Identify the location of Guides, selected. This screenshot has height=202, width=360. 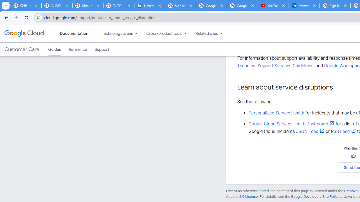
(55, 49).